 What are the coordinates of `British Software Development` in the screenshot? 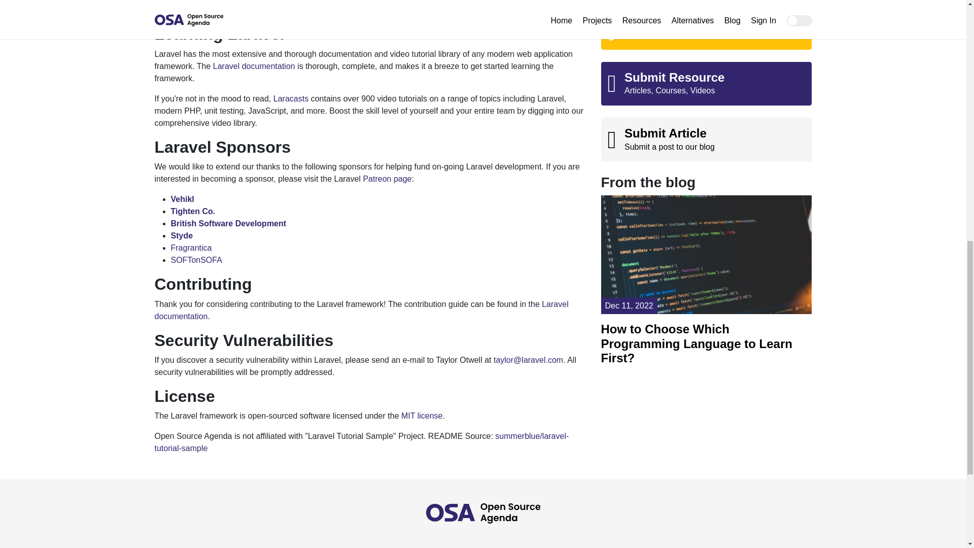 It's located at (228, 223).